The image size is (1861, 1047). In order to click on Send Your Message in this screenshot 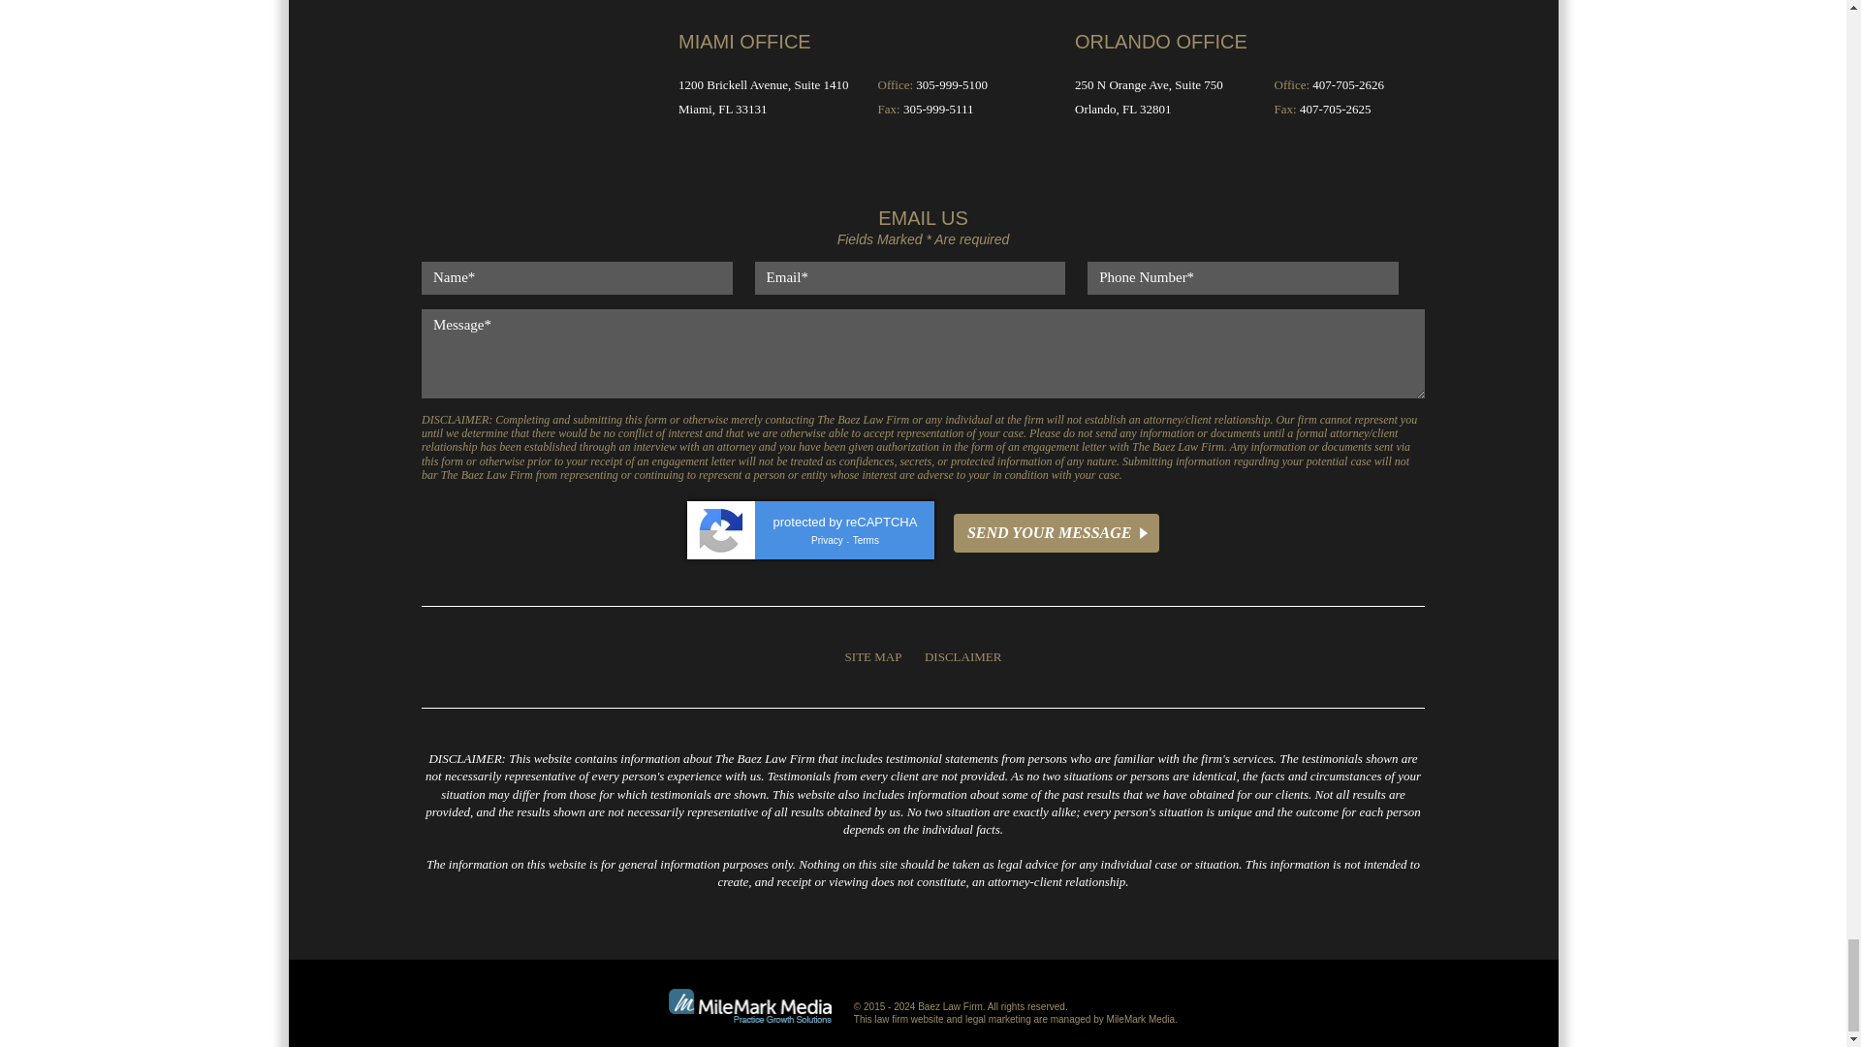, I will do `click(1057, 533)`.